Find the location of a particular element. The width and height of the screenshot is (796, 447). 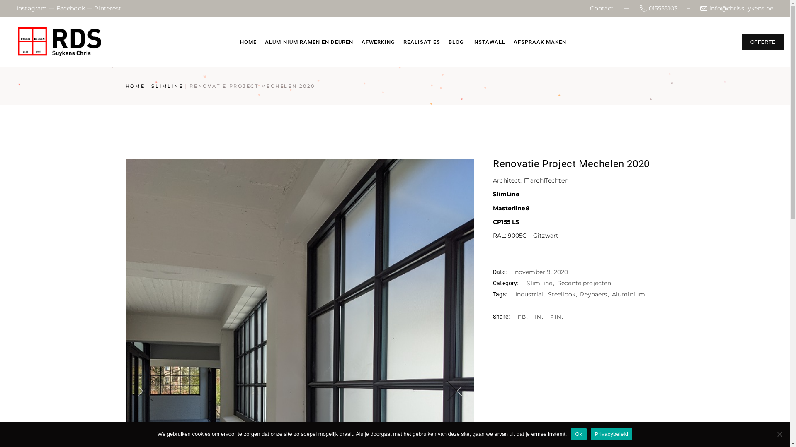

Recente projecten is located at coordinates (584, 283).